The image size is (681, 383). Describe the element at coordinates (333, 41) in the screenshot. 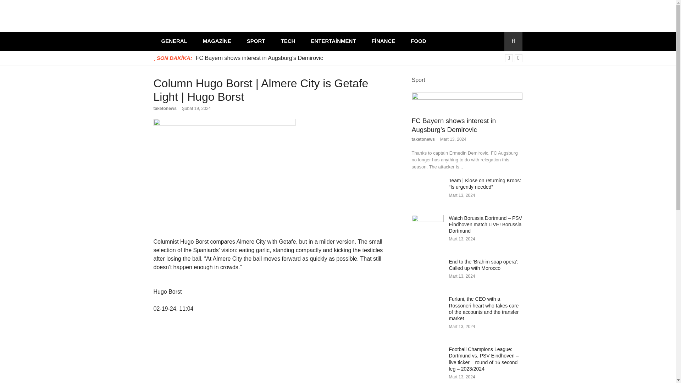

I see `ENTERTAINMENT` at that location.